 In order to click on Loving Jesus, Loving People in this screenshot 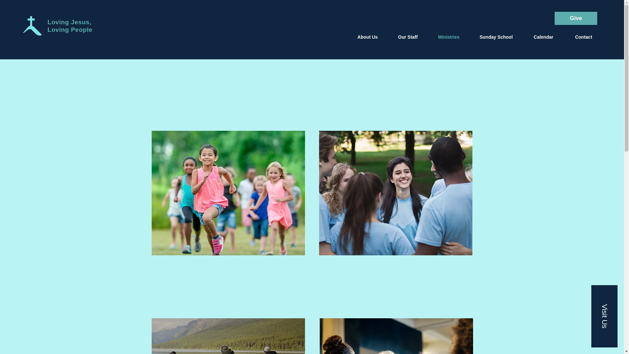, I will do `click(70, 26)`.